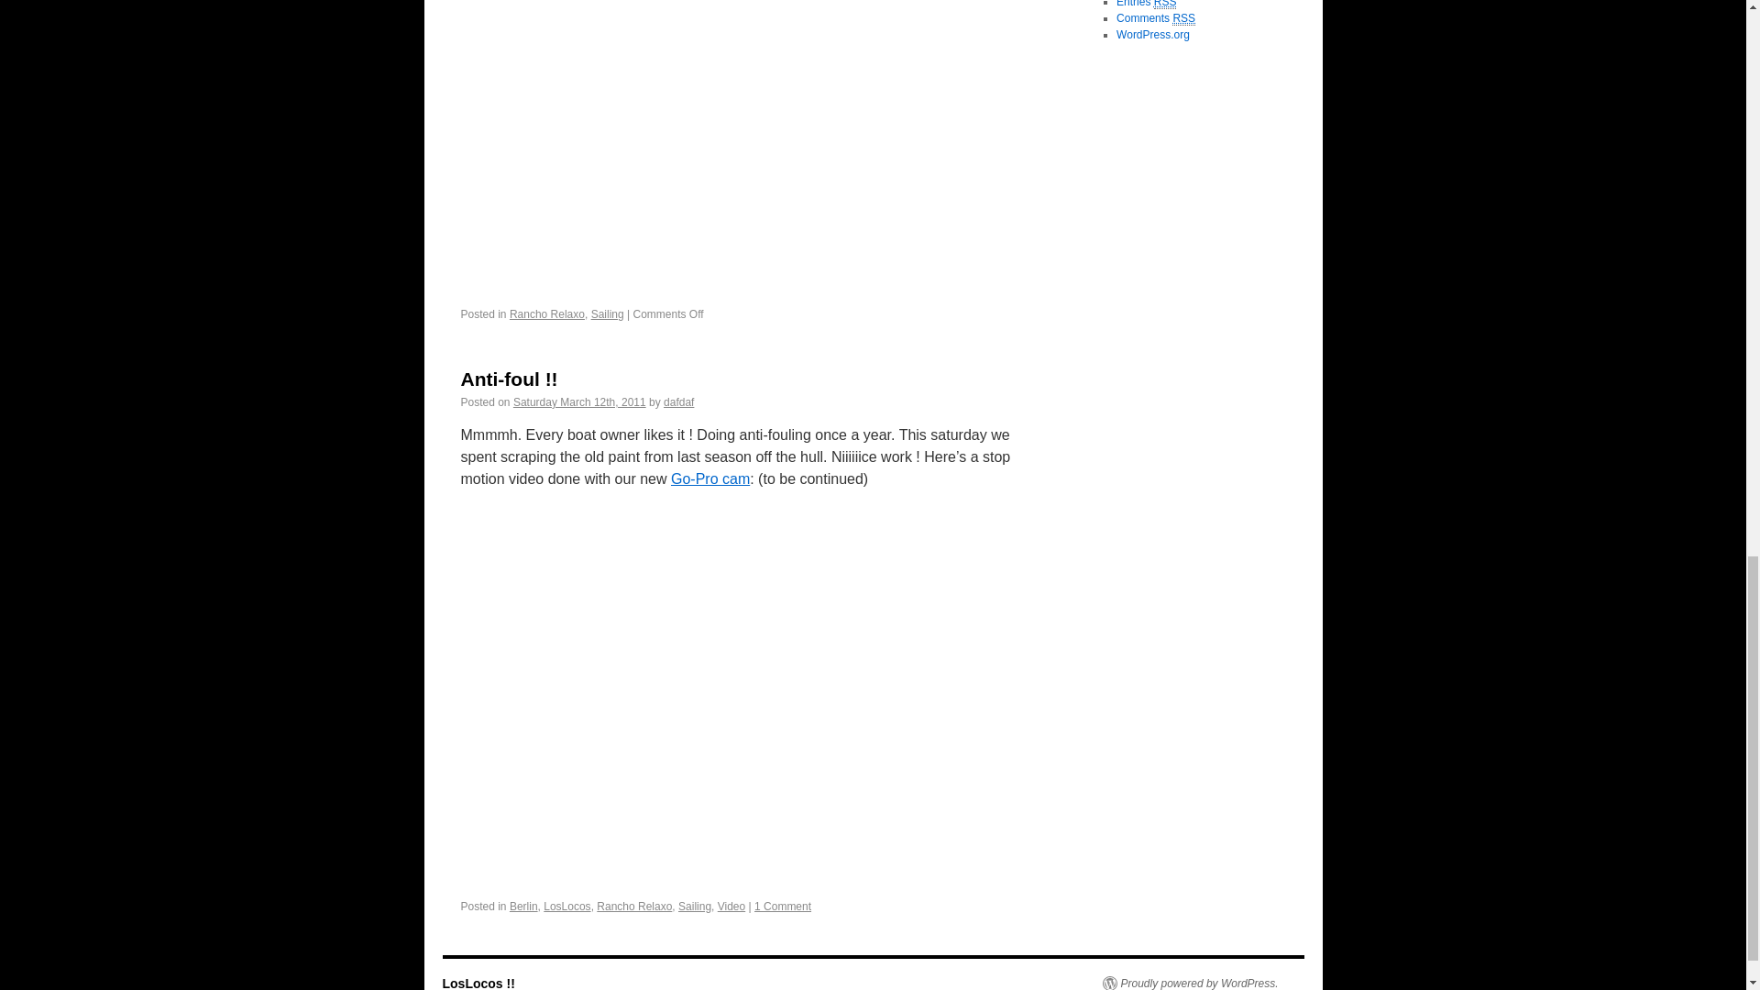 The image size is (1760, 990). Describe the element at coordinates (524, 906) in the screenshot. I see `Berlin` at that location.